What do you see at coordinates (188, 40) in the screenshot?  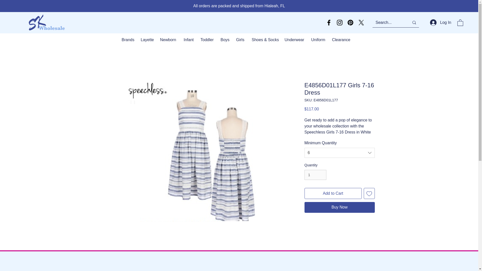 I see `Infant` at bounding box center [188, 40].